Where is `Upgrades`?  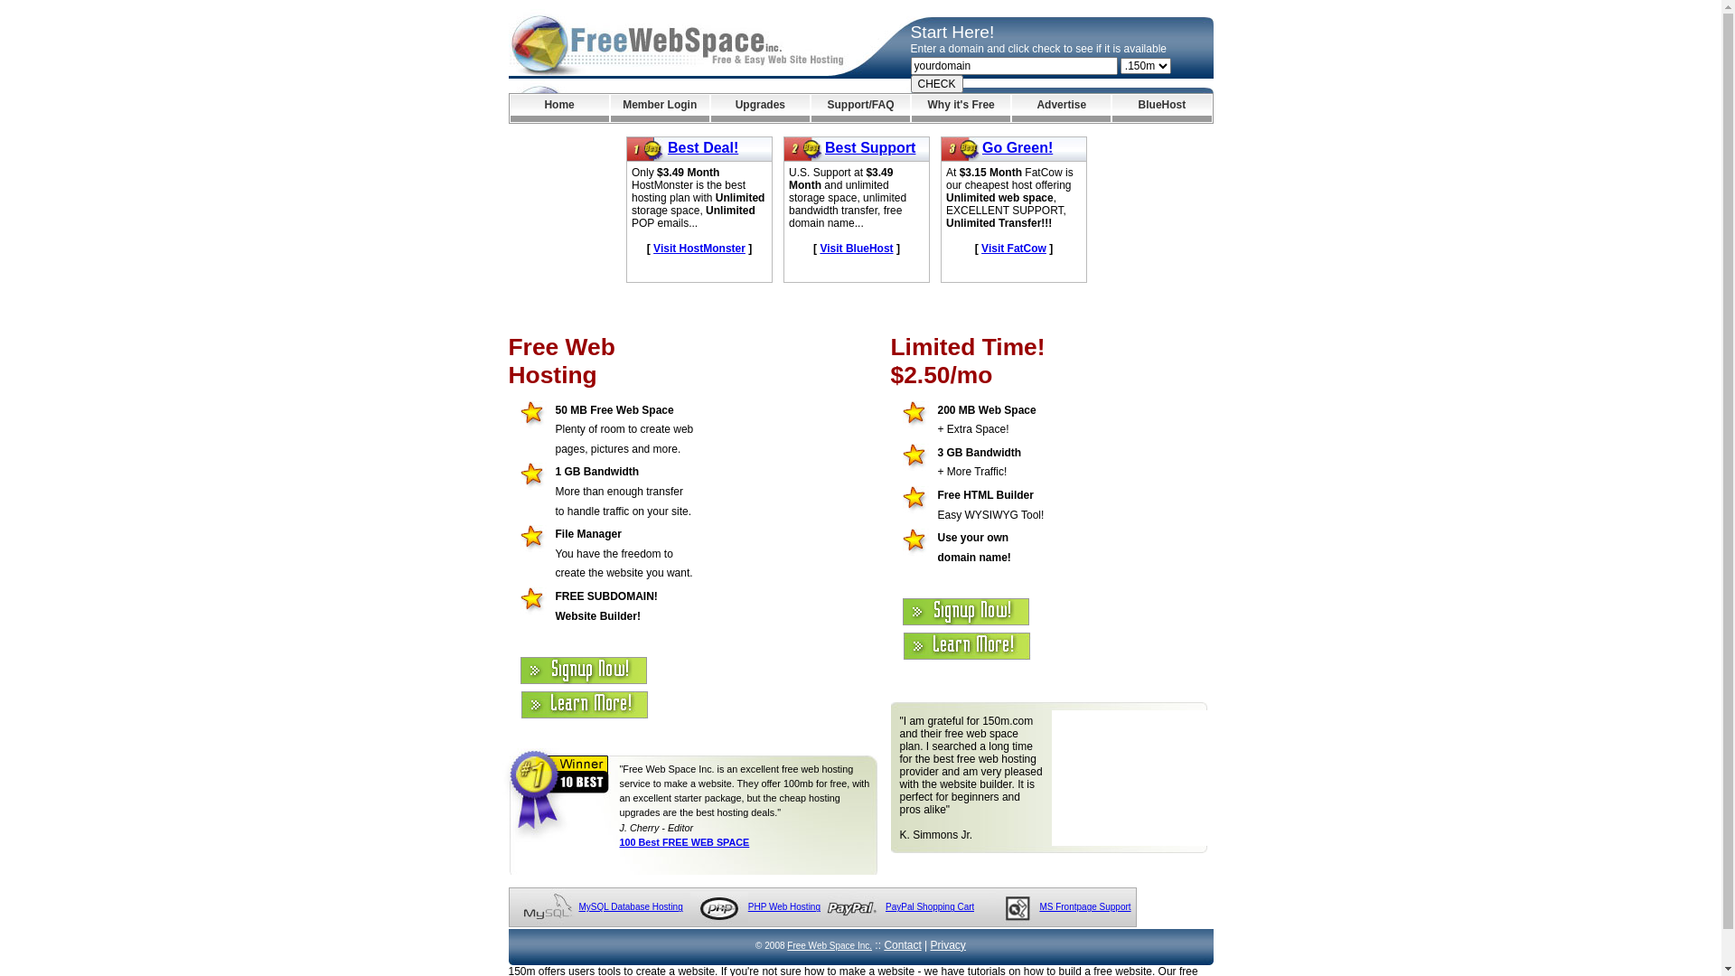 Upgrades is located at coordinates (761, 108).